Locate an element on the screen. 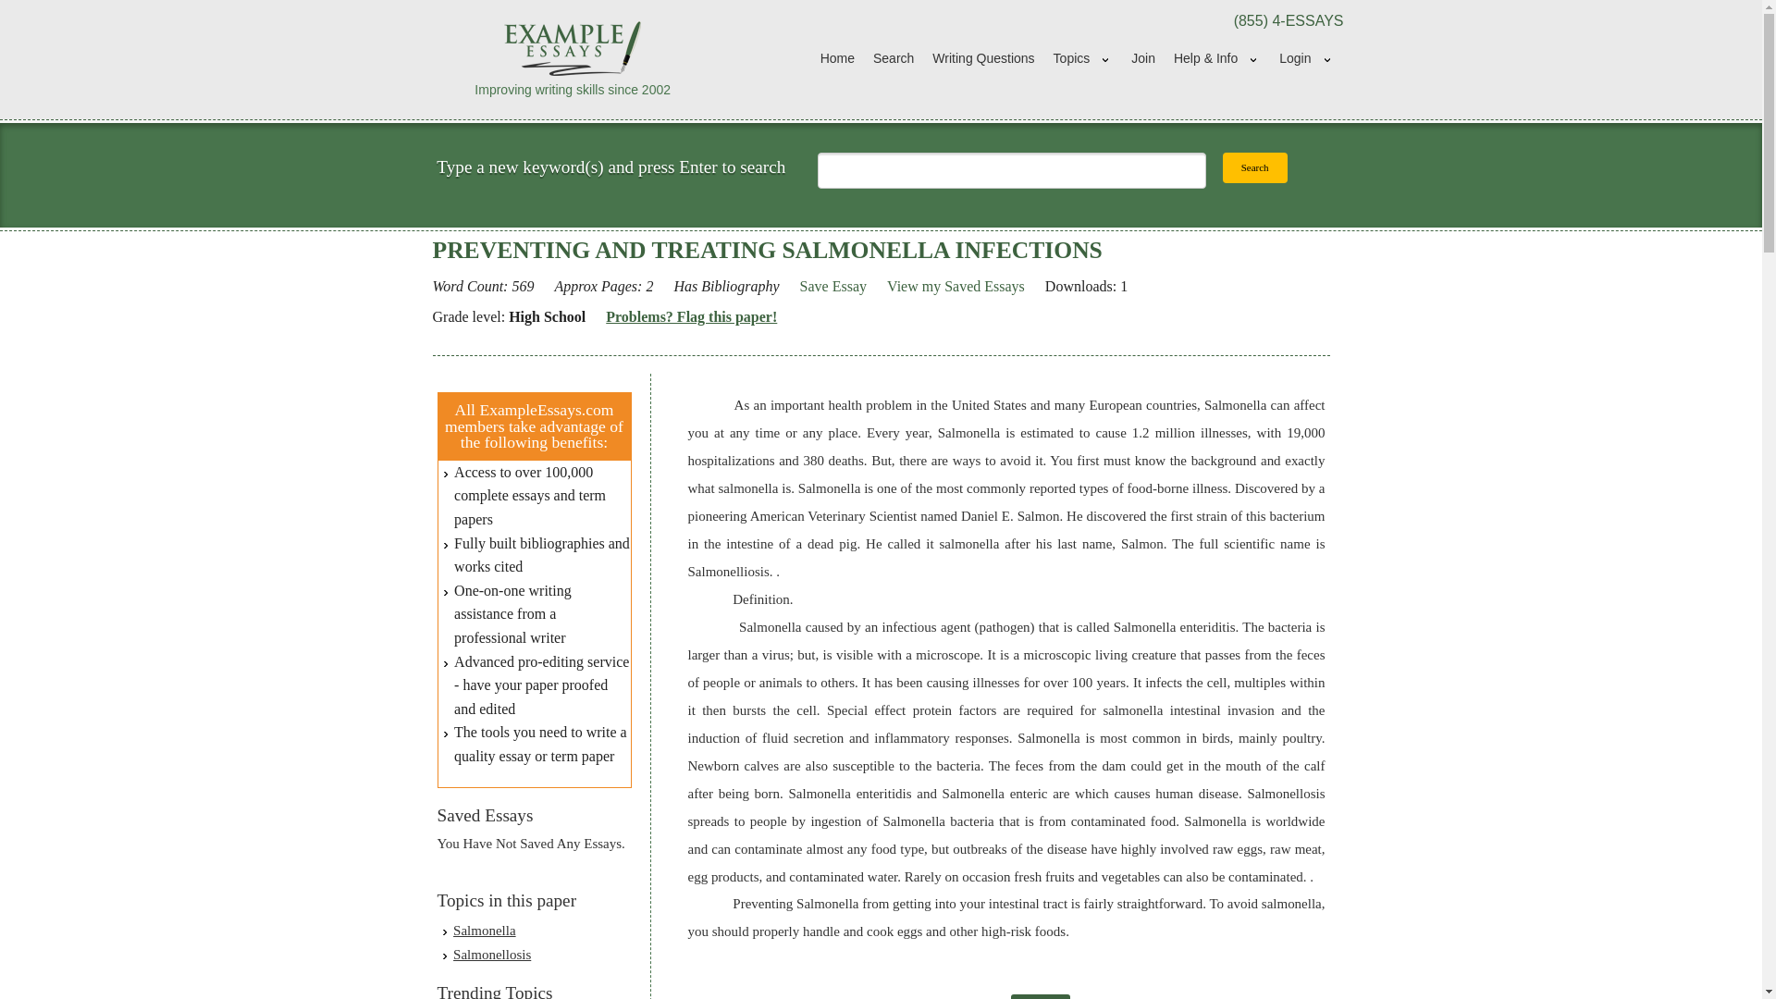  Login is located at coordinates (1306, 59).